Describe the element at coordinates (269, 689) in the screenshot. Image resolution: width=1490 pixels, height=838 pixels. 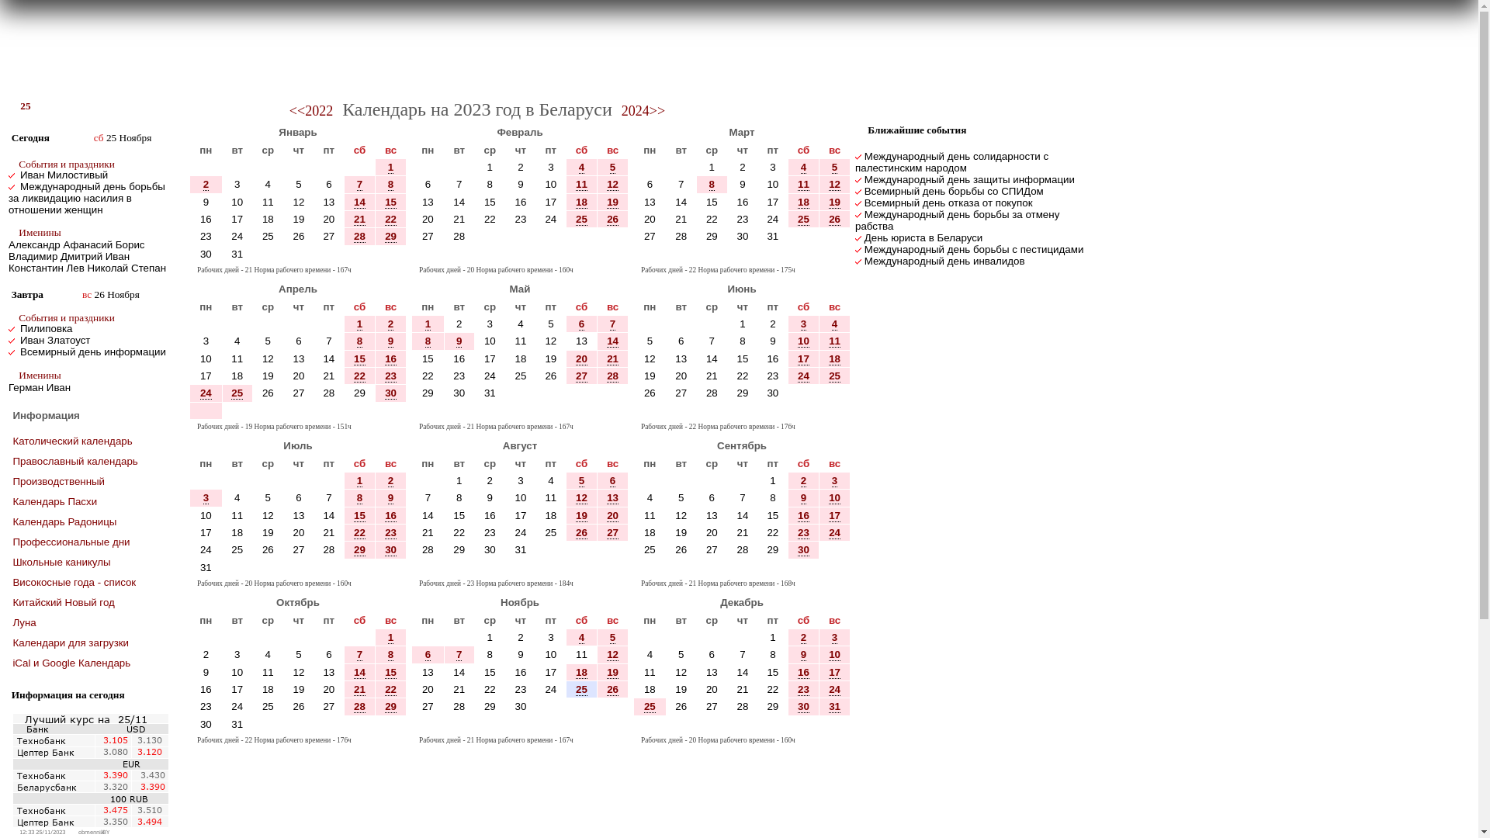
I see `18` at that location.